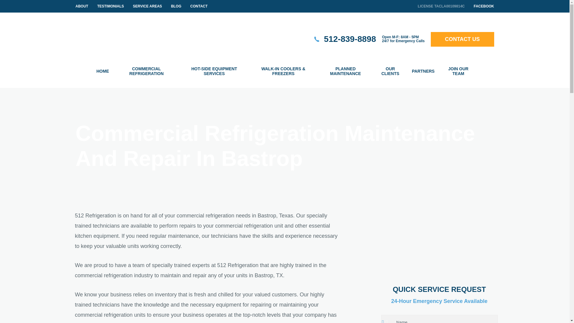 This screenshot has width=574, height=323. I want to click on JOIN OUR TEAM, so click(458, 71).